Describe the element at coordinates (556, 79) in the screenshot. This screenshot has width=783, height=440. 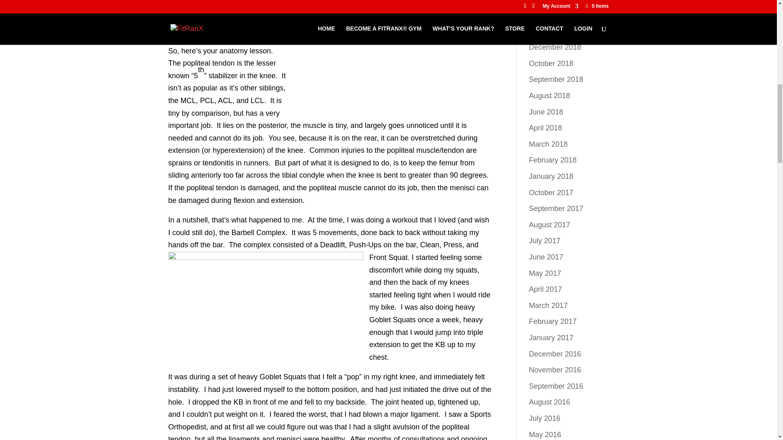
I see `September 2018` at that location.